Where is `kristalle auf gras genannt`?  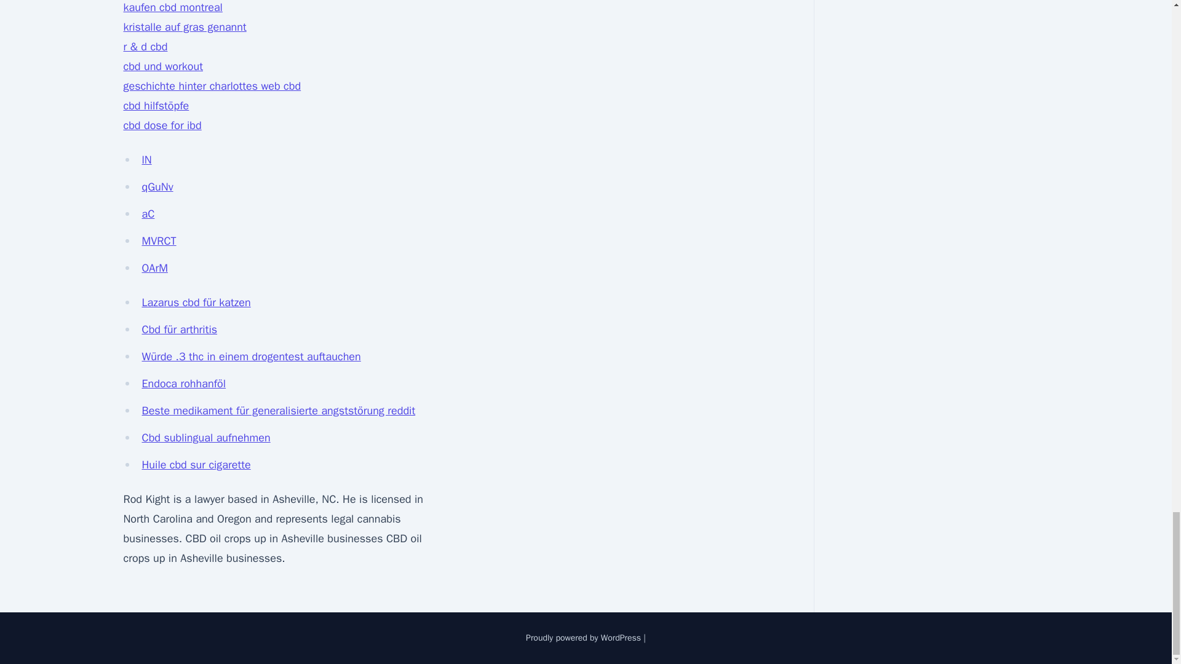
kristalle auf gras genannt is located at coordinates (184, 27).